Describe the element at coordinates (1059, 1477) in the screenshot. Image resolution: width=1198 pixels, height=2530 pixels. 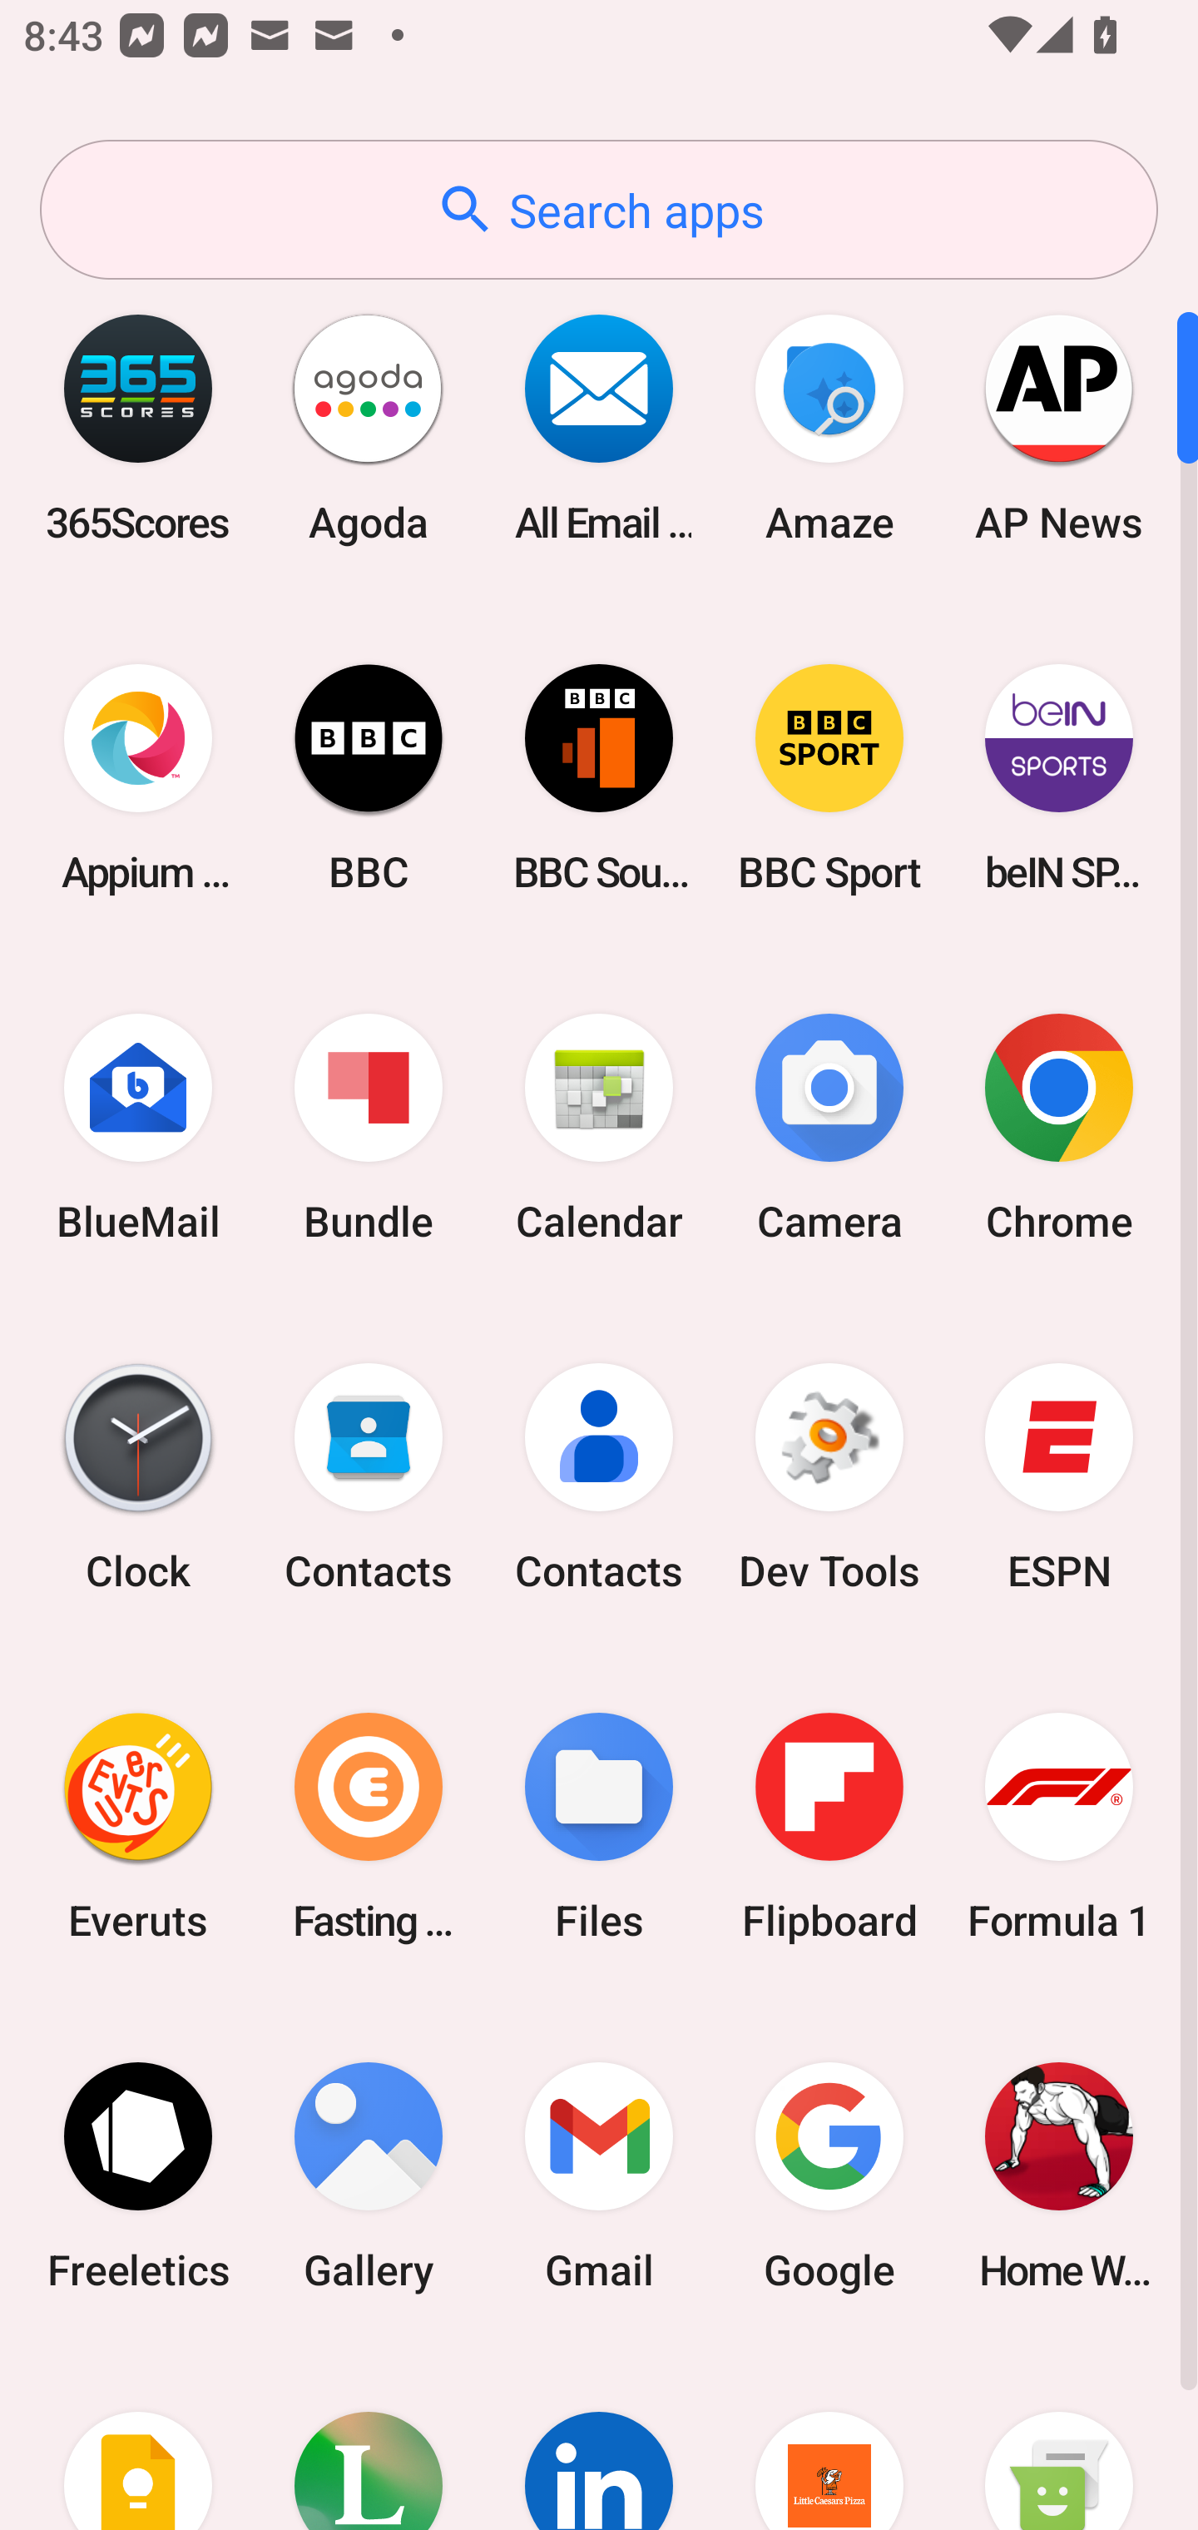
I see `ESPN` at that location.